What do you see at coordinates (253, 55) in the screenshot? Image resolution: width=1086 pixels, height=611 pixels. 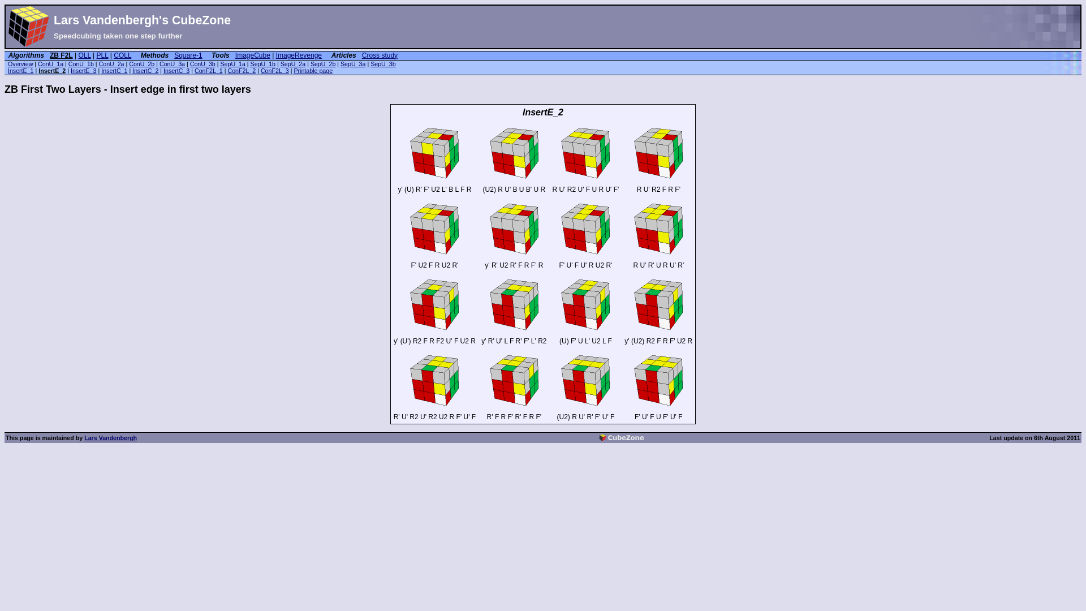 I see `ImageCube` at bounding box center [253, 55].